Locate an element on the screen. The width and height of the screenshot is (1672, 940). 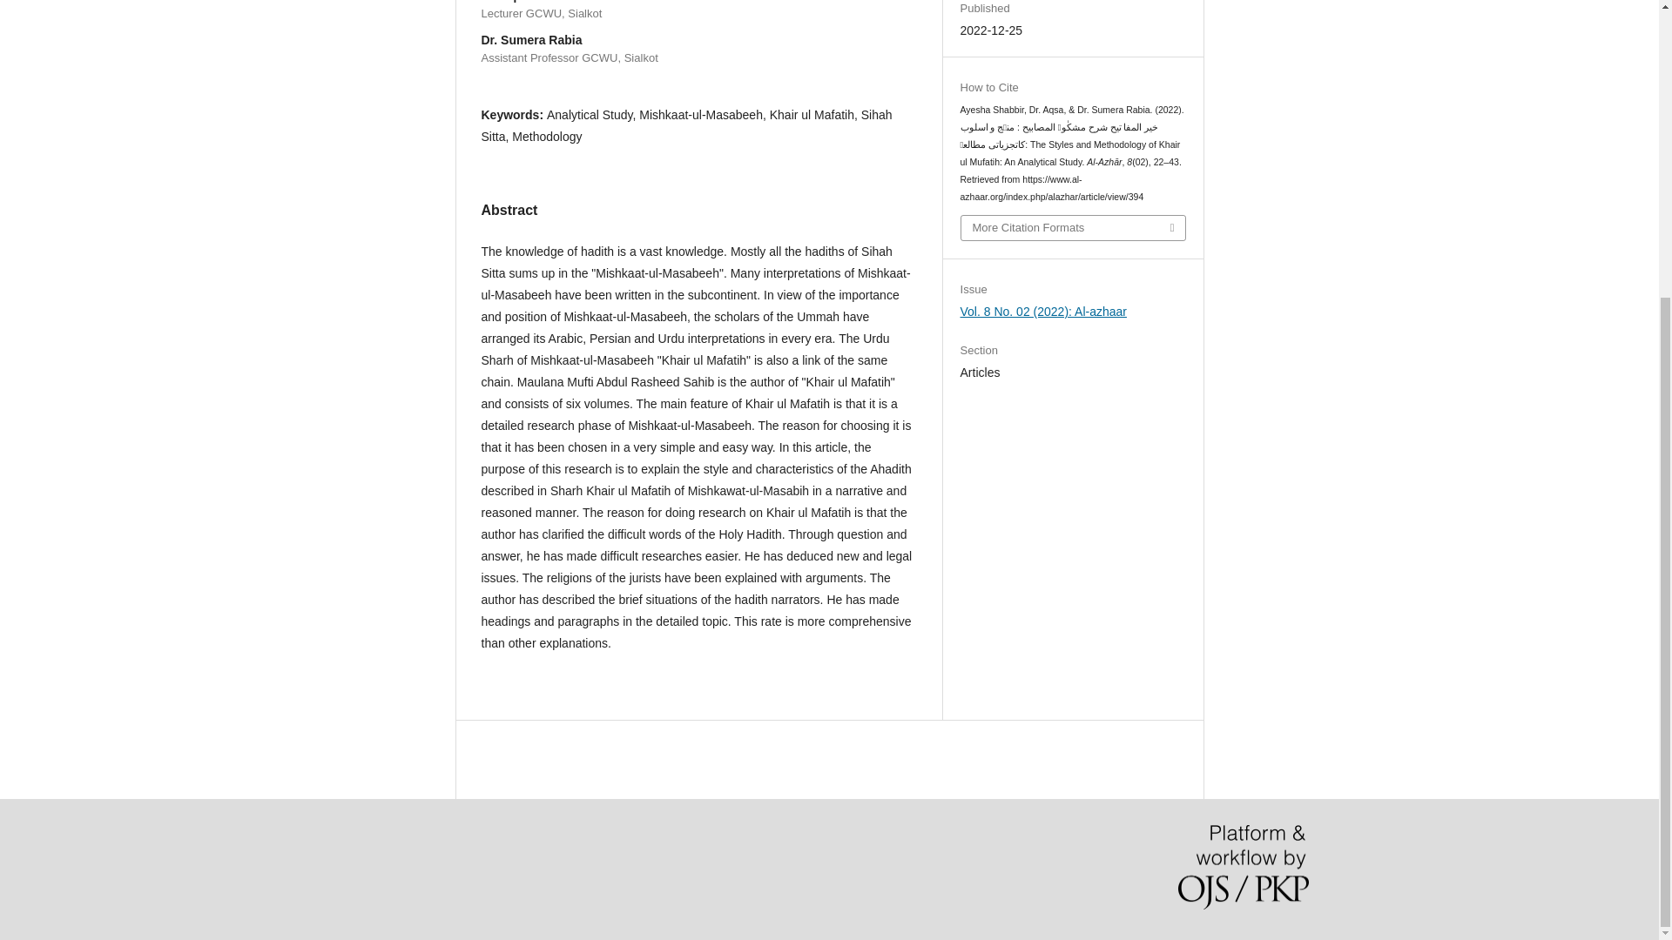
More Citation Formats is located at coordinates (1073, 228).